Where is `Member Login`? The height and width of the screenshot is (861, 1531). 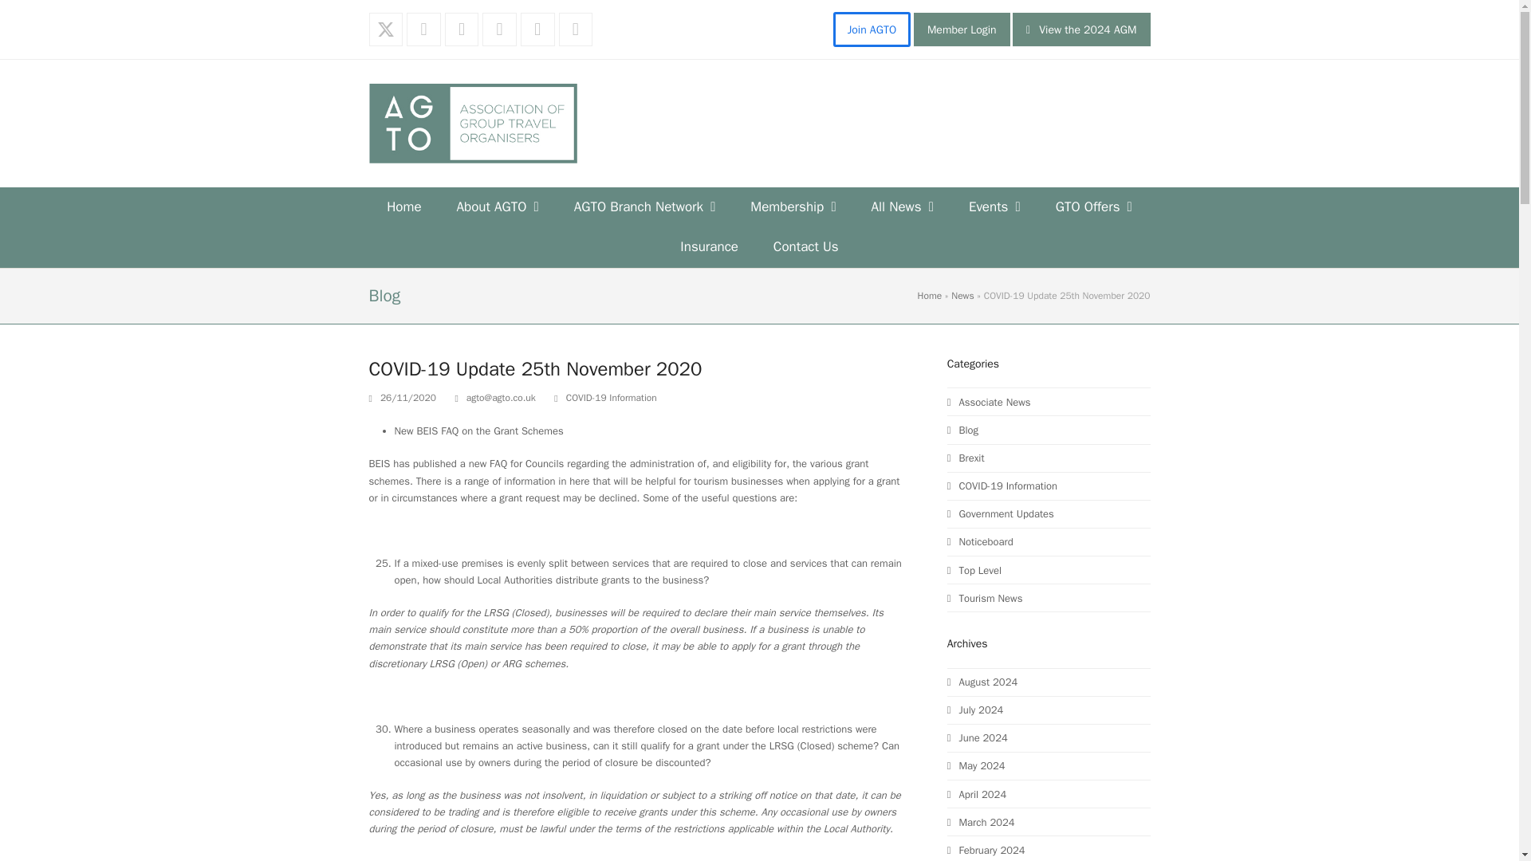
Member Login is located at coordinates (962, 29).